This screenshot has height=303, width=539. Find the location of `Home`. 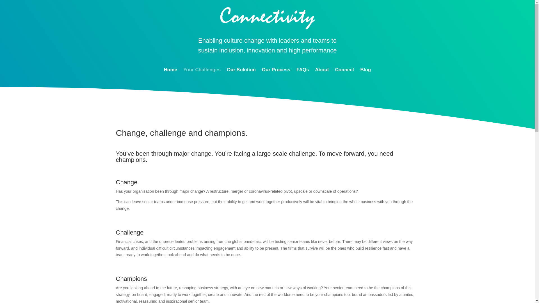

Home is located at coordinates (170, 71).